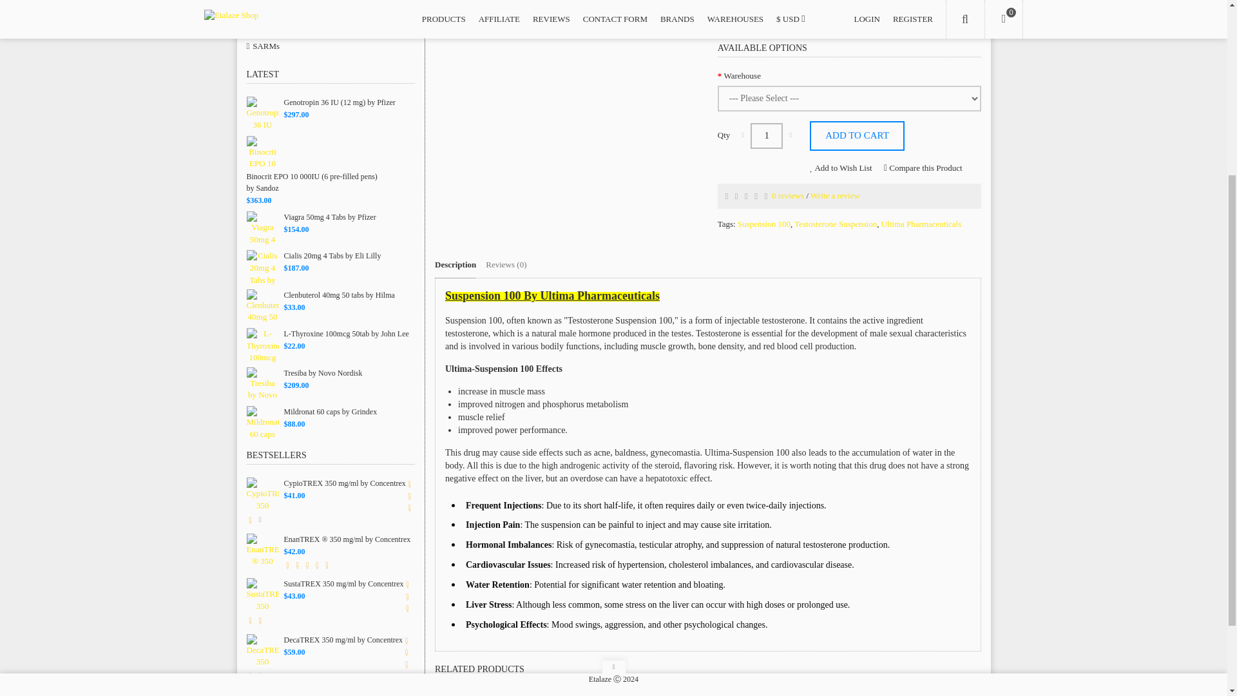 The image size is (1237, 696). What do you see at coordinates (508, 5) in the screenshot?
I see `Suspension 100 By Ultima Pharmaceuticals` at bounding box center [508, 5].